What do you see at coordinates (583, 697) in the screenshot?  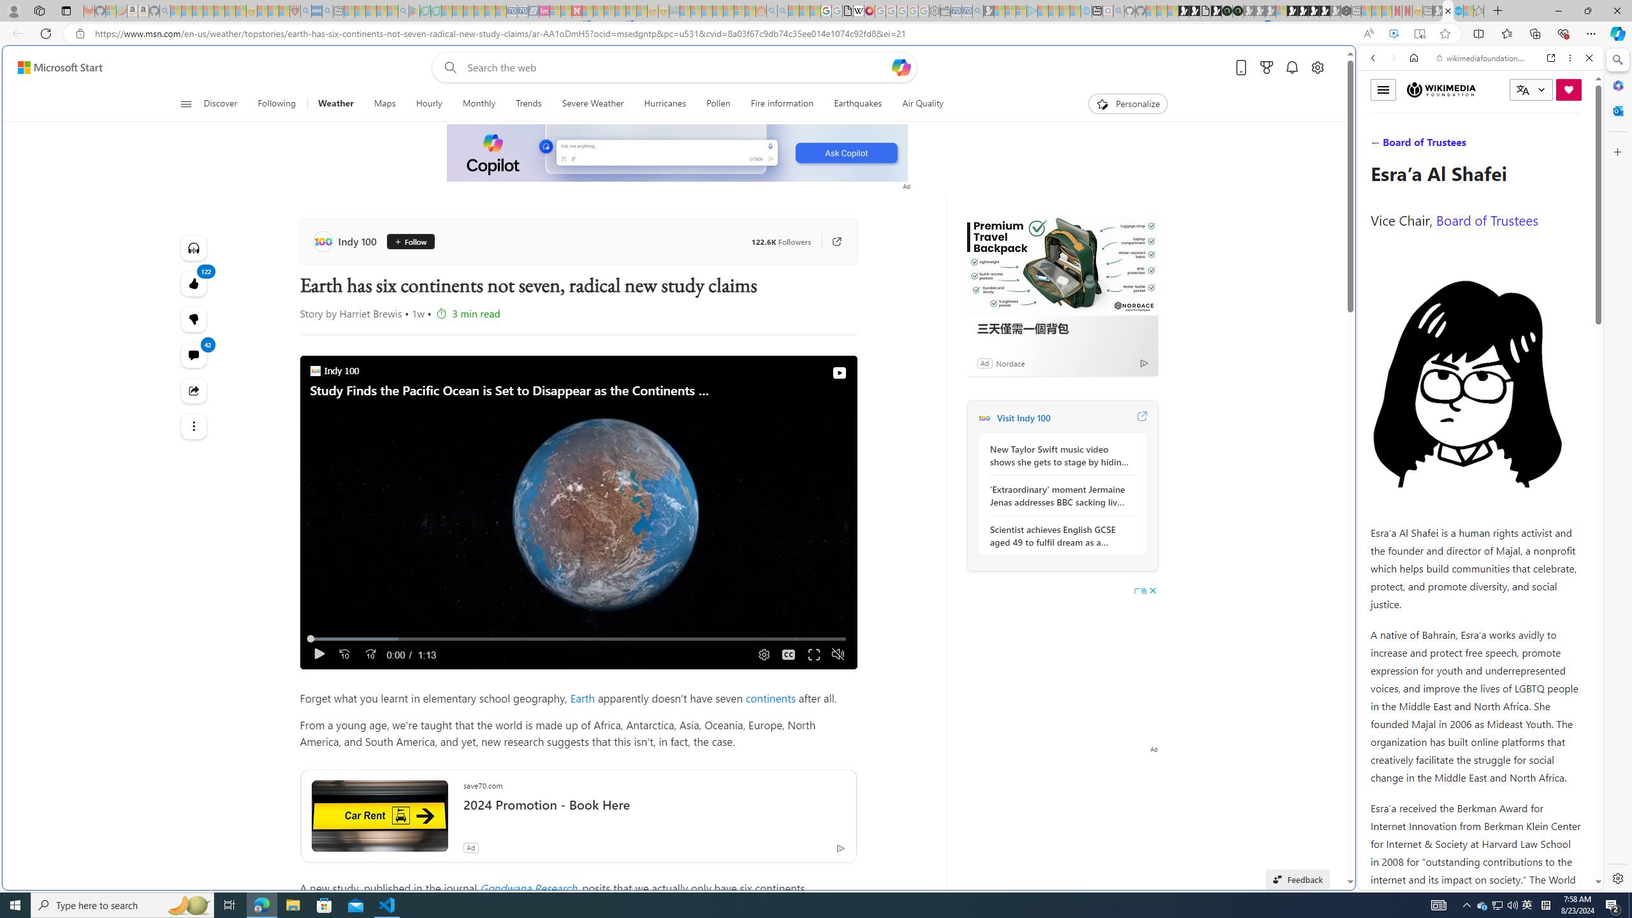 I see `Earth` at bounding box center [583, 697].